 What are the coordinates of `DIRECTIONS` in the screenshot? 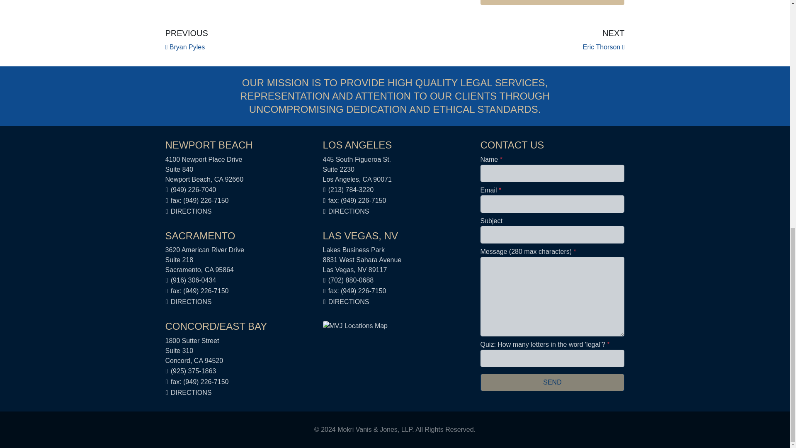 It's located at (348, 302).